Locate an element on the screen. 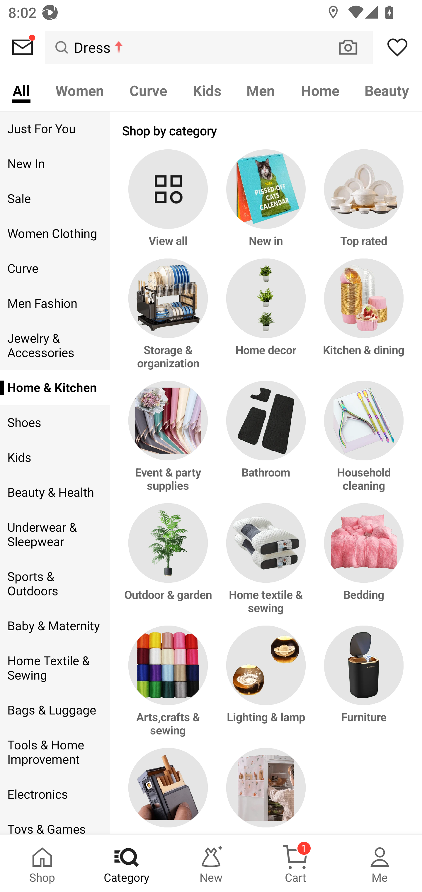 Image resolution: width=422 pixels, height=892 pixels. Just For You is located at coordinates (55, 129).